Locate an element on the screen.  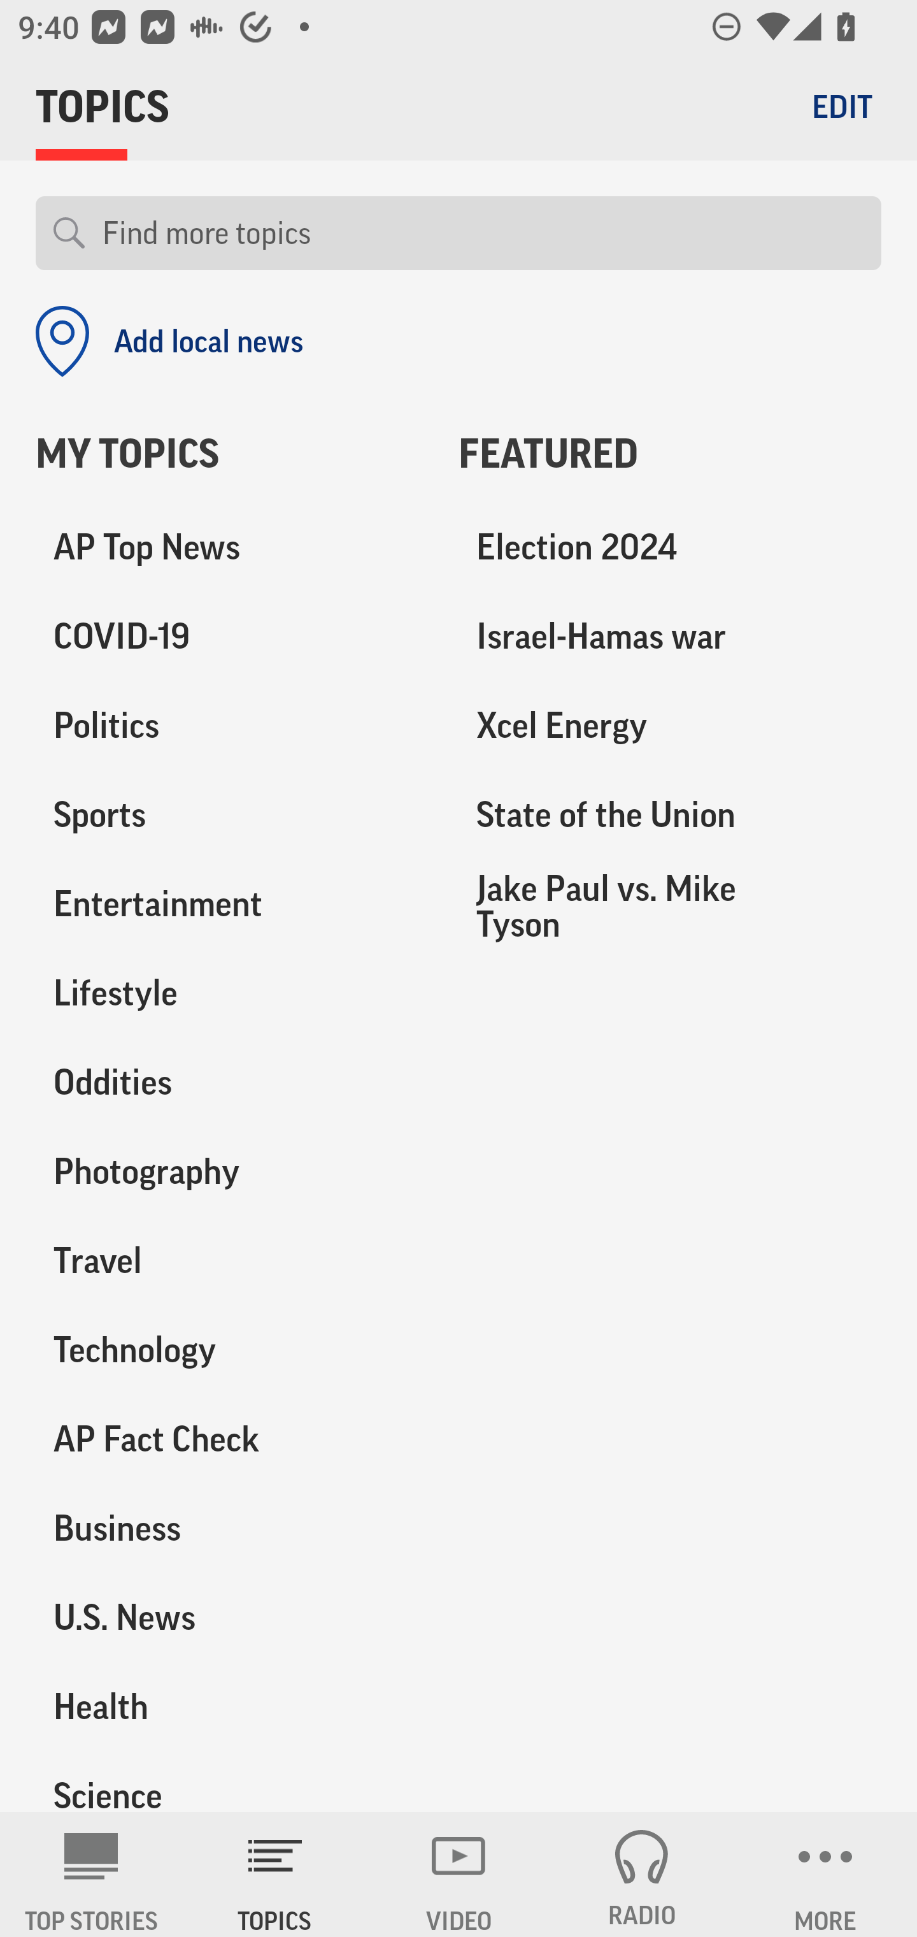
State of the Union is located at coordinates (670, 815).